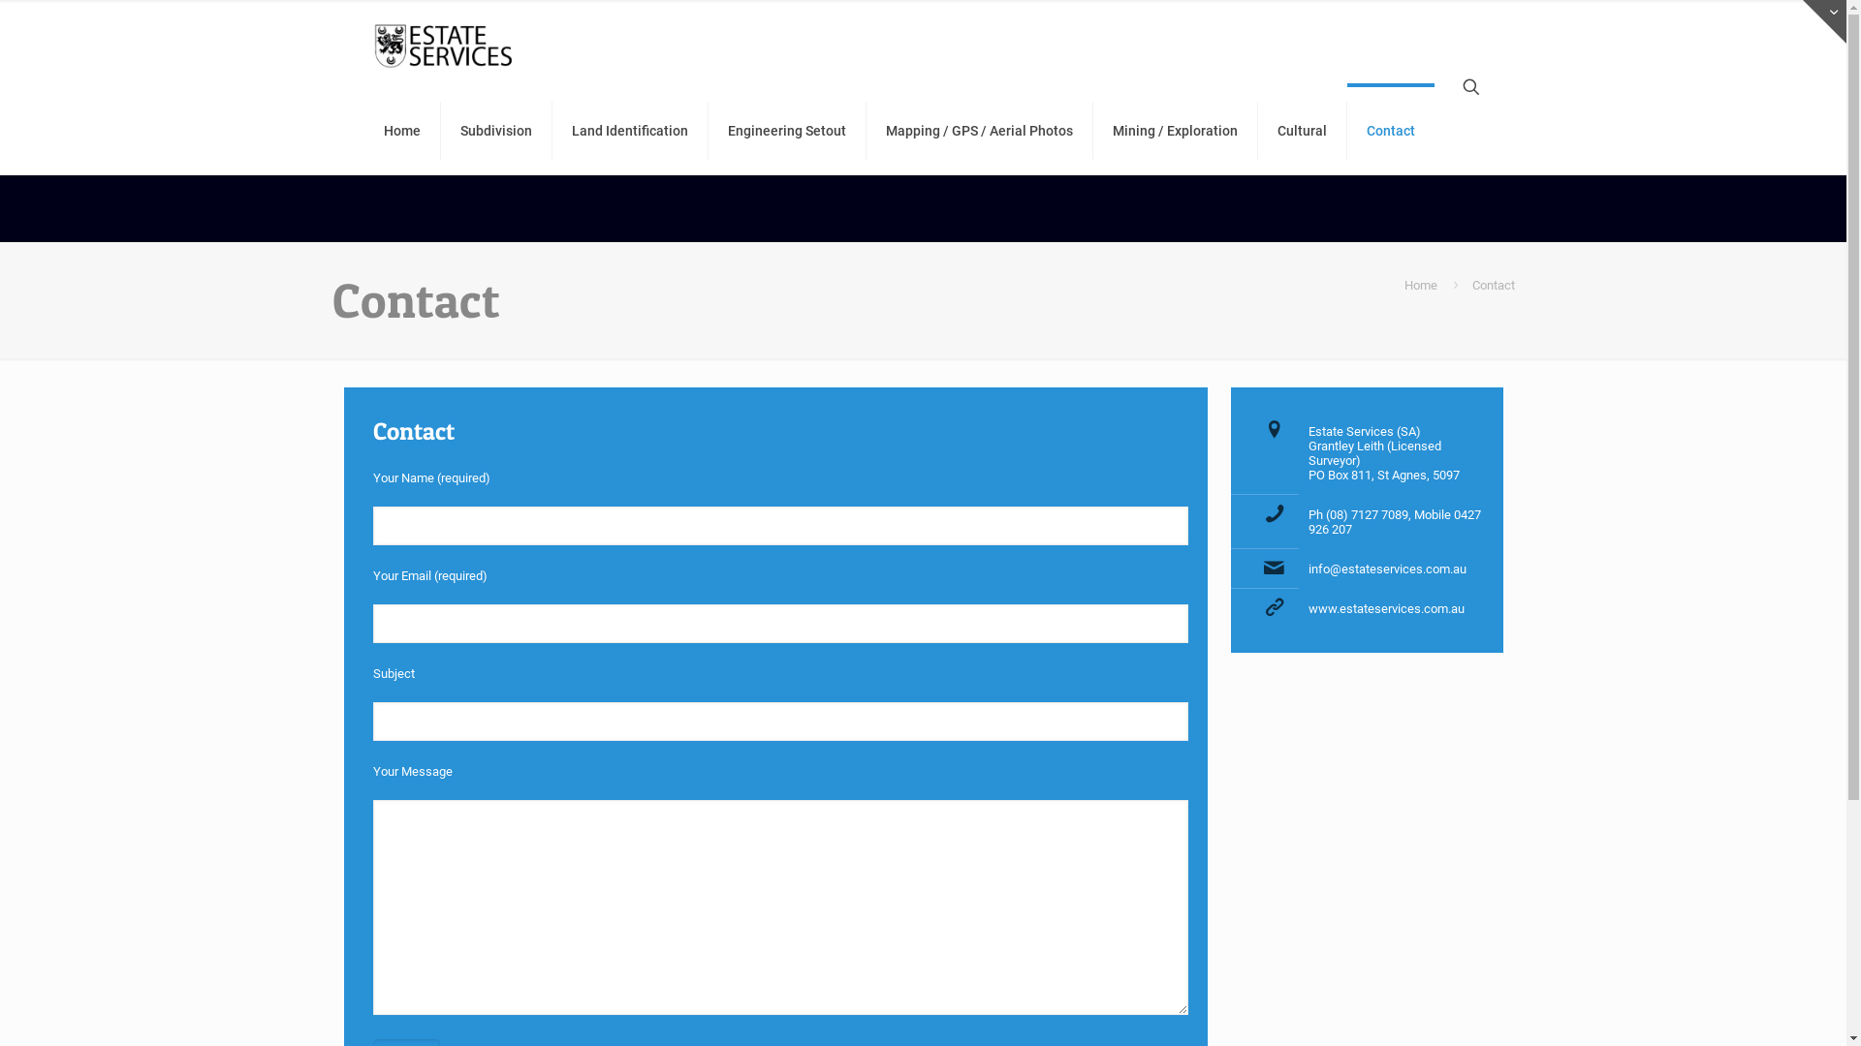 The height and width of the screenshot is (1046, 1861). What do you see at coordinates (980, 131) in the screenshot?
I see `Mapping / GPS / Aerial Photos` at bounding box center [980, 131].